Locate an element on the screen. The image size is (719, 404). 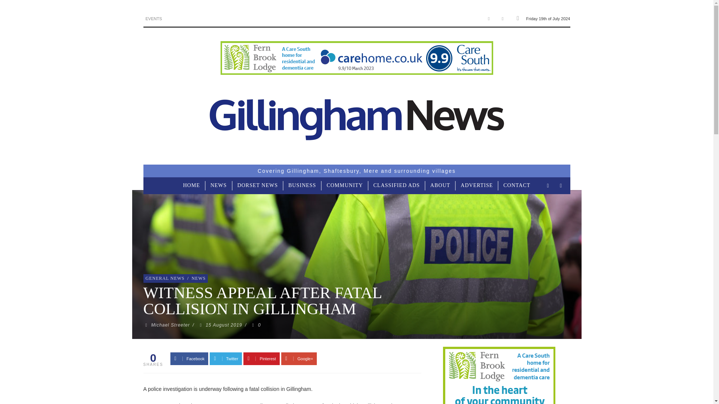
Facebook is located at coordinates (489, 19).